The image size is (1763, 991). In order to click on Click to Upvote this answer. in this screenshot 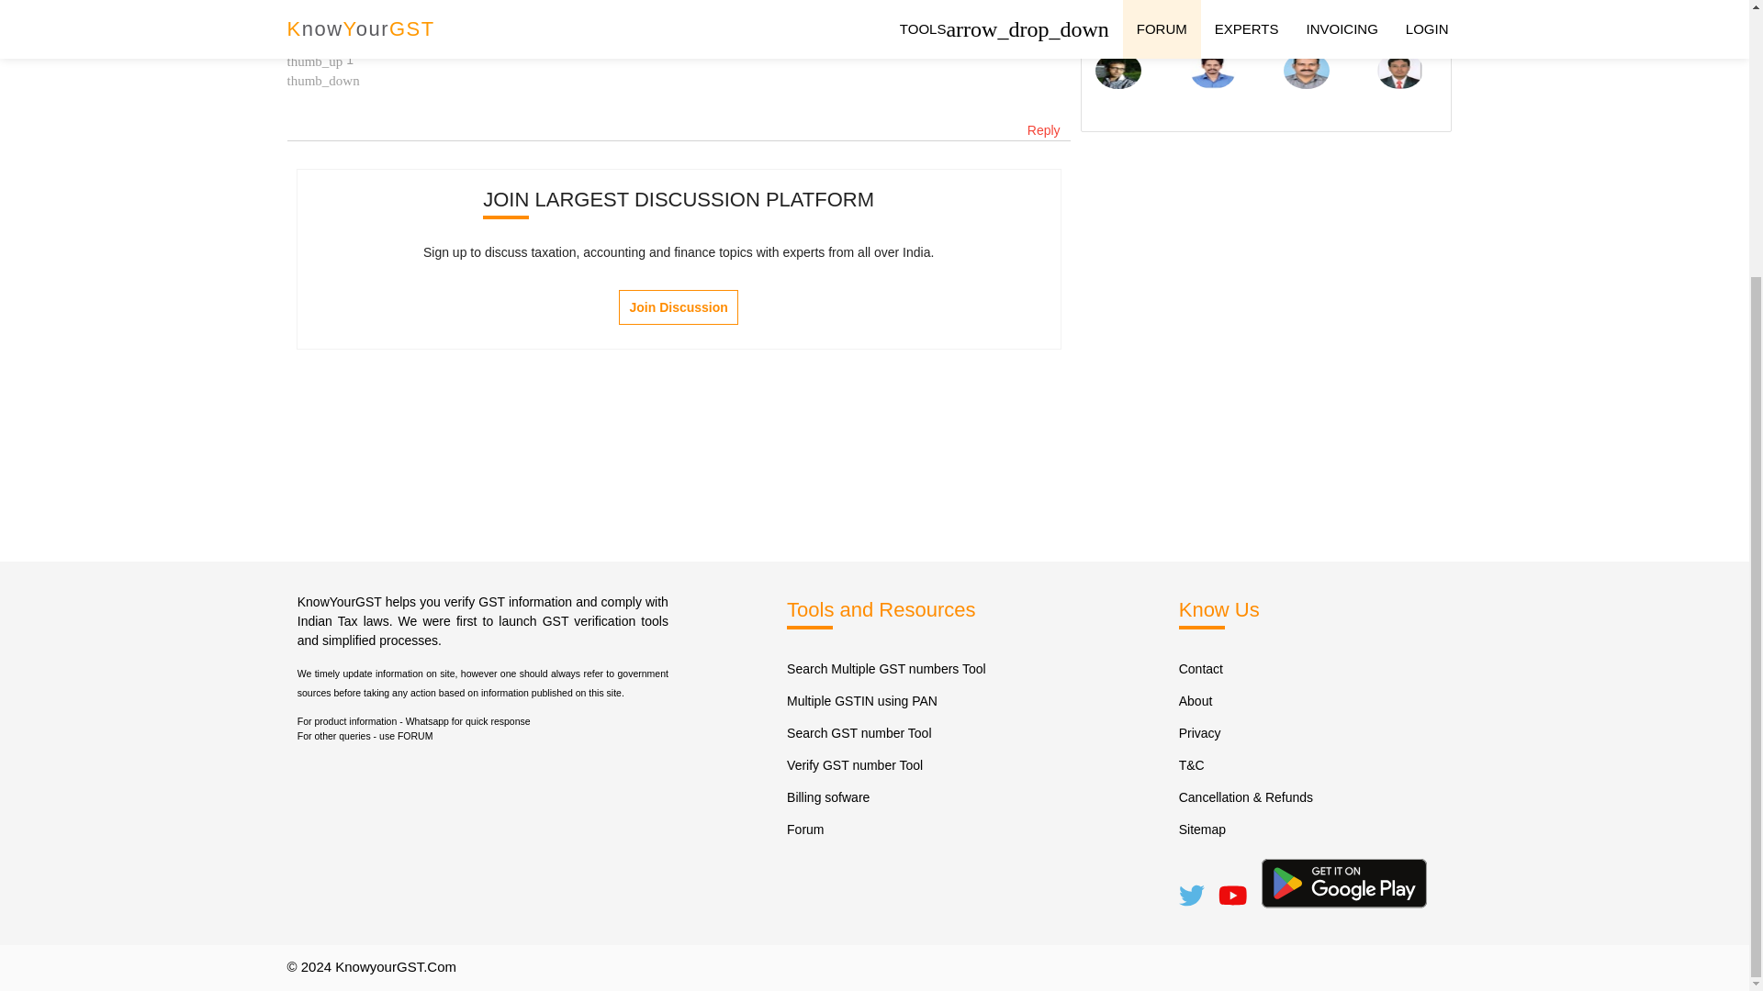, I will do `click(314, 60)`.